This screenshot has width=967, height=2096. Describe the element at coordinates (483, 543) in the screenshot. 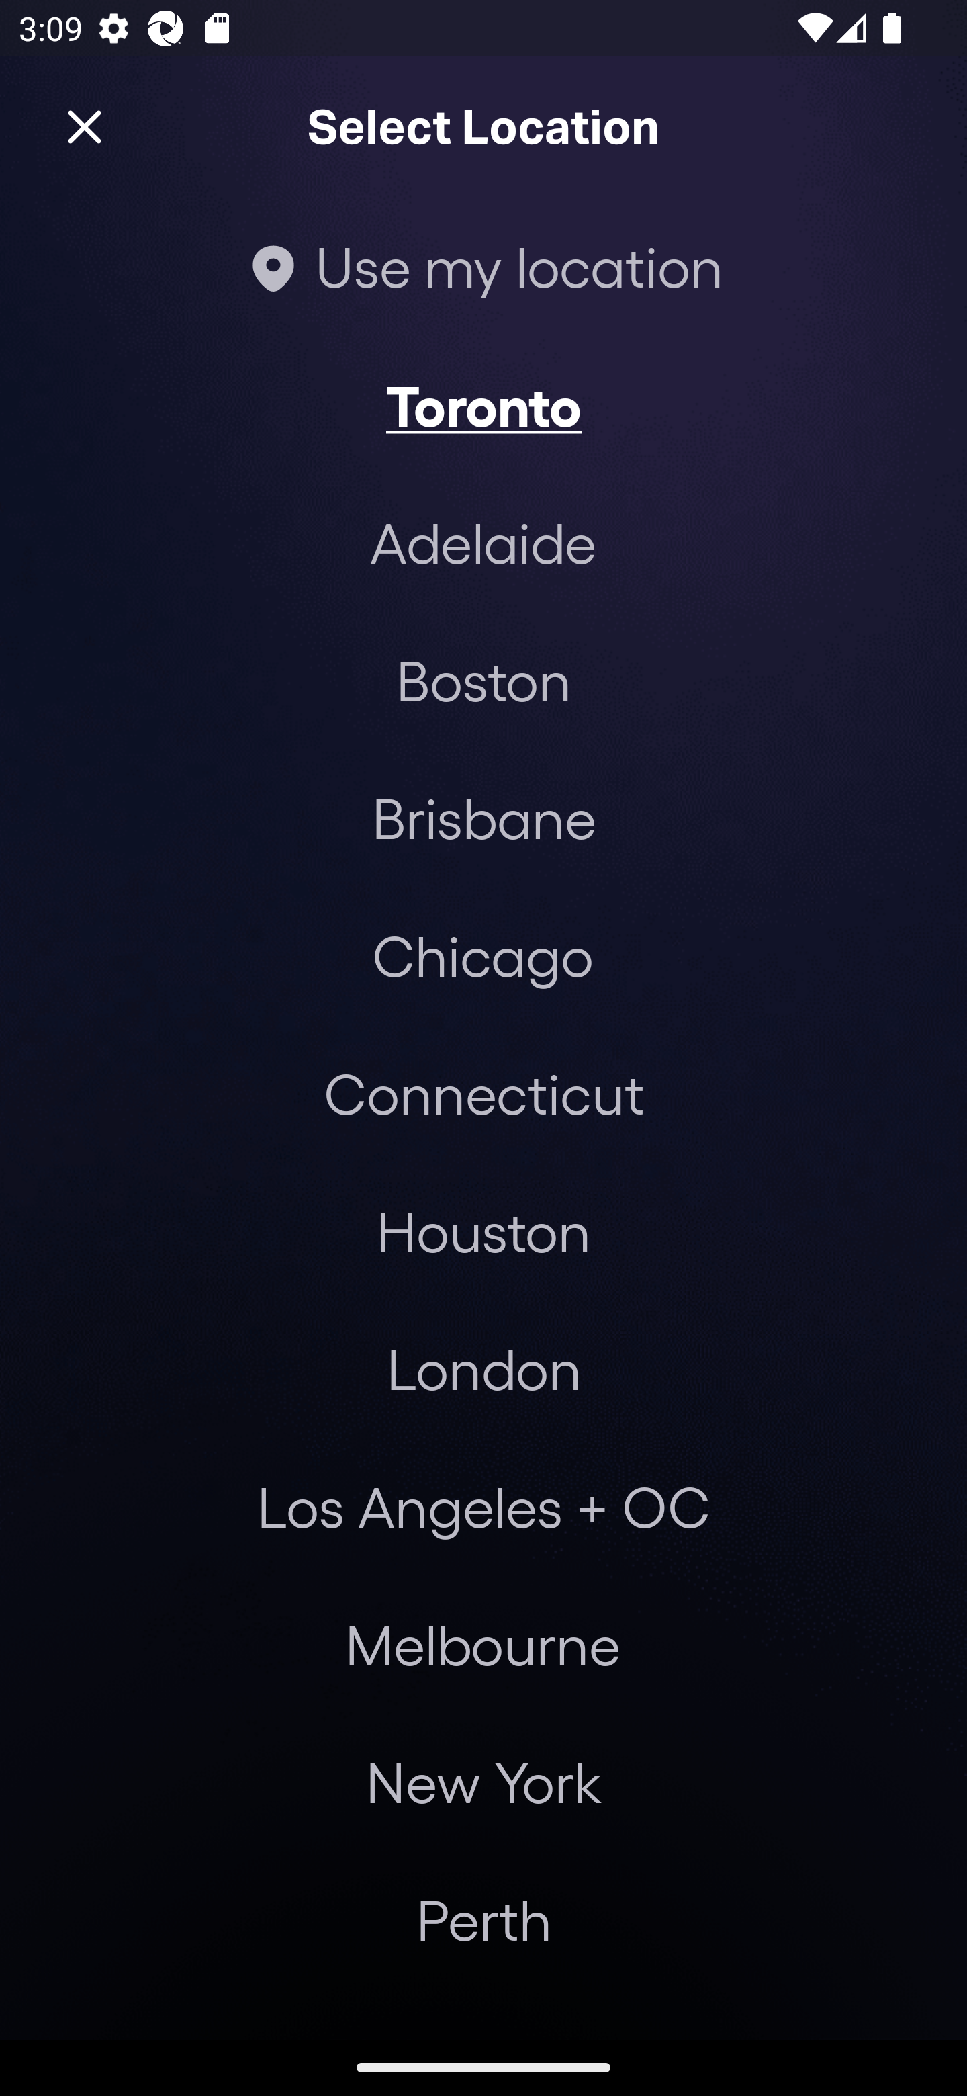

I see `Adelaide` at that location.